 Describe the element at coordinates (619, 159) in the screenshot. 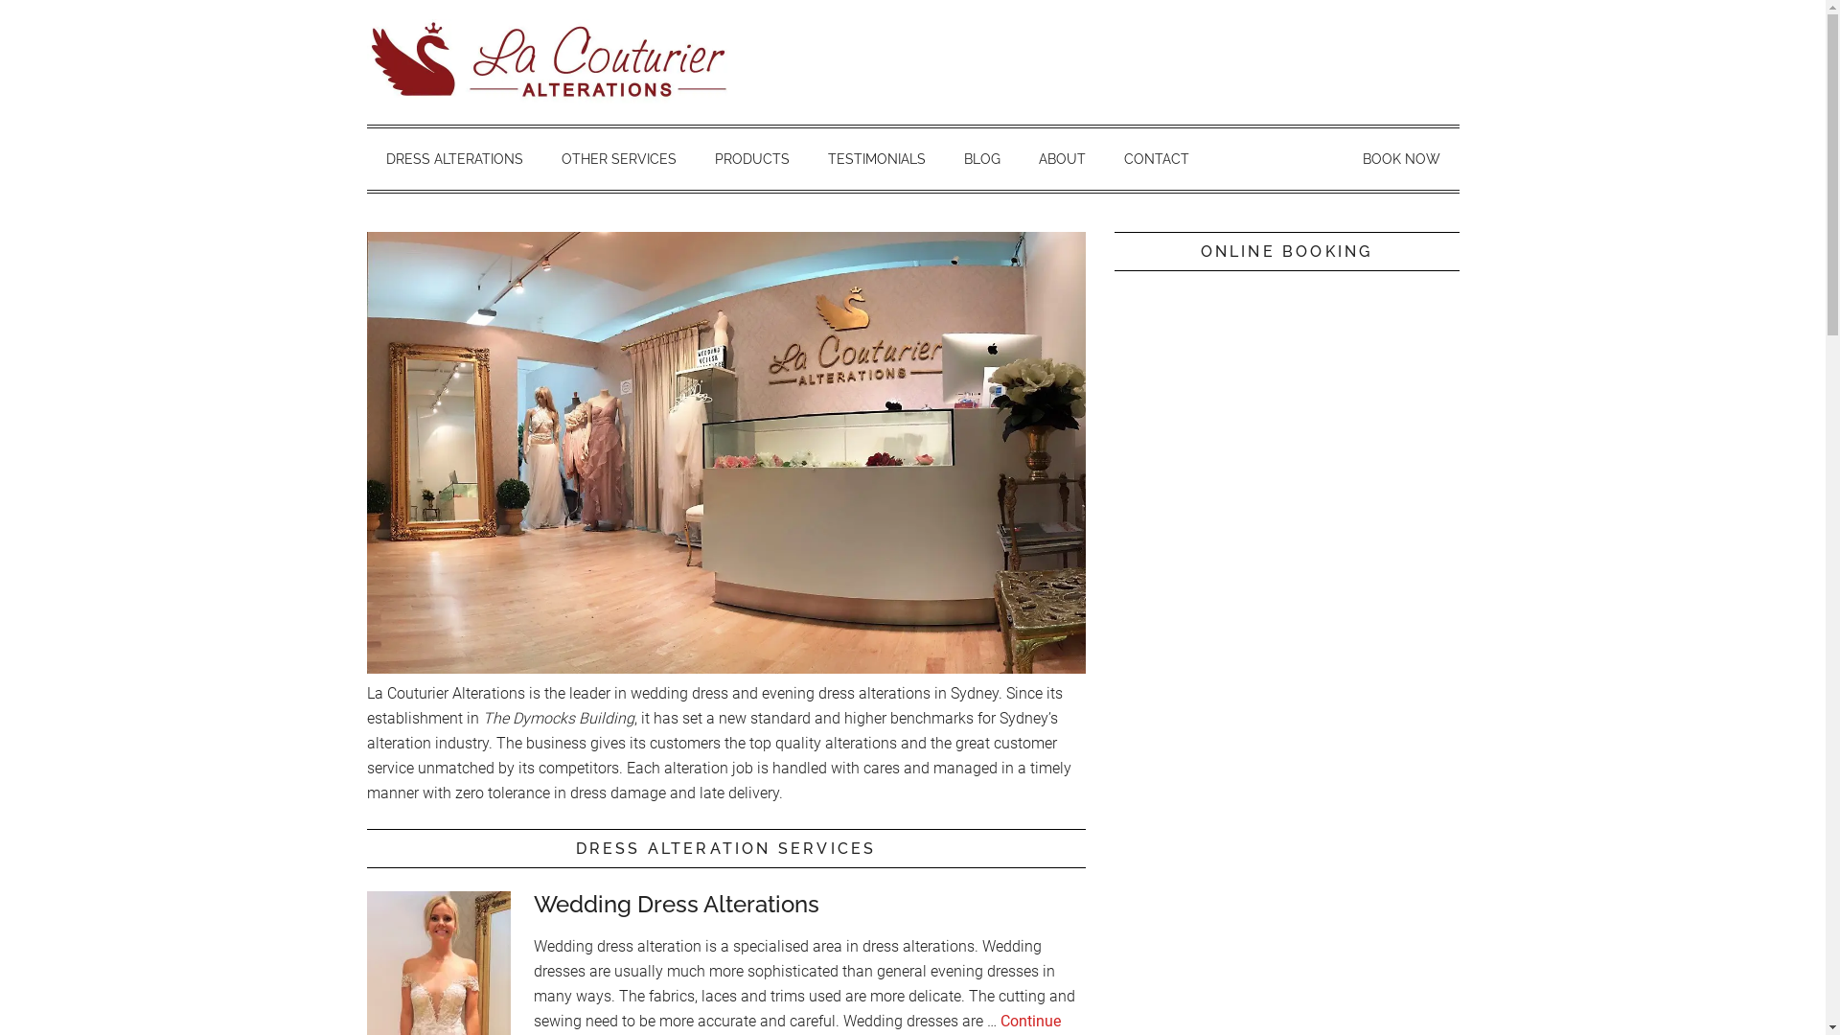

I see `OTHER SERVICES` at that location.